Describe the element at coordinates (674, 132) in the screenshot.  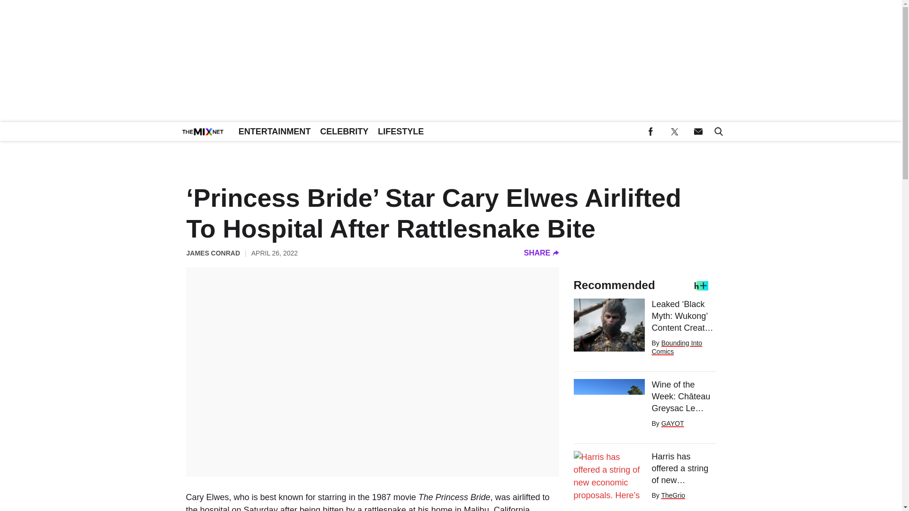
I see `Follow us on Twitter` at that location.